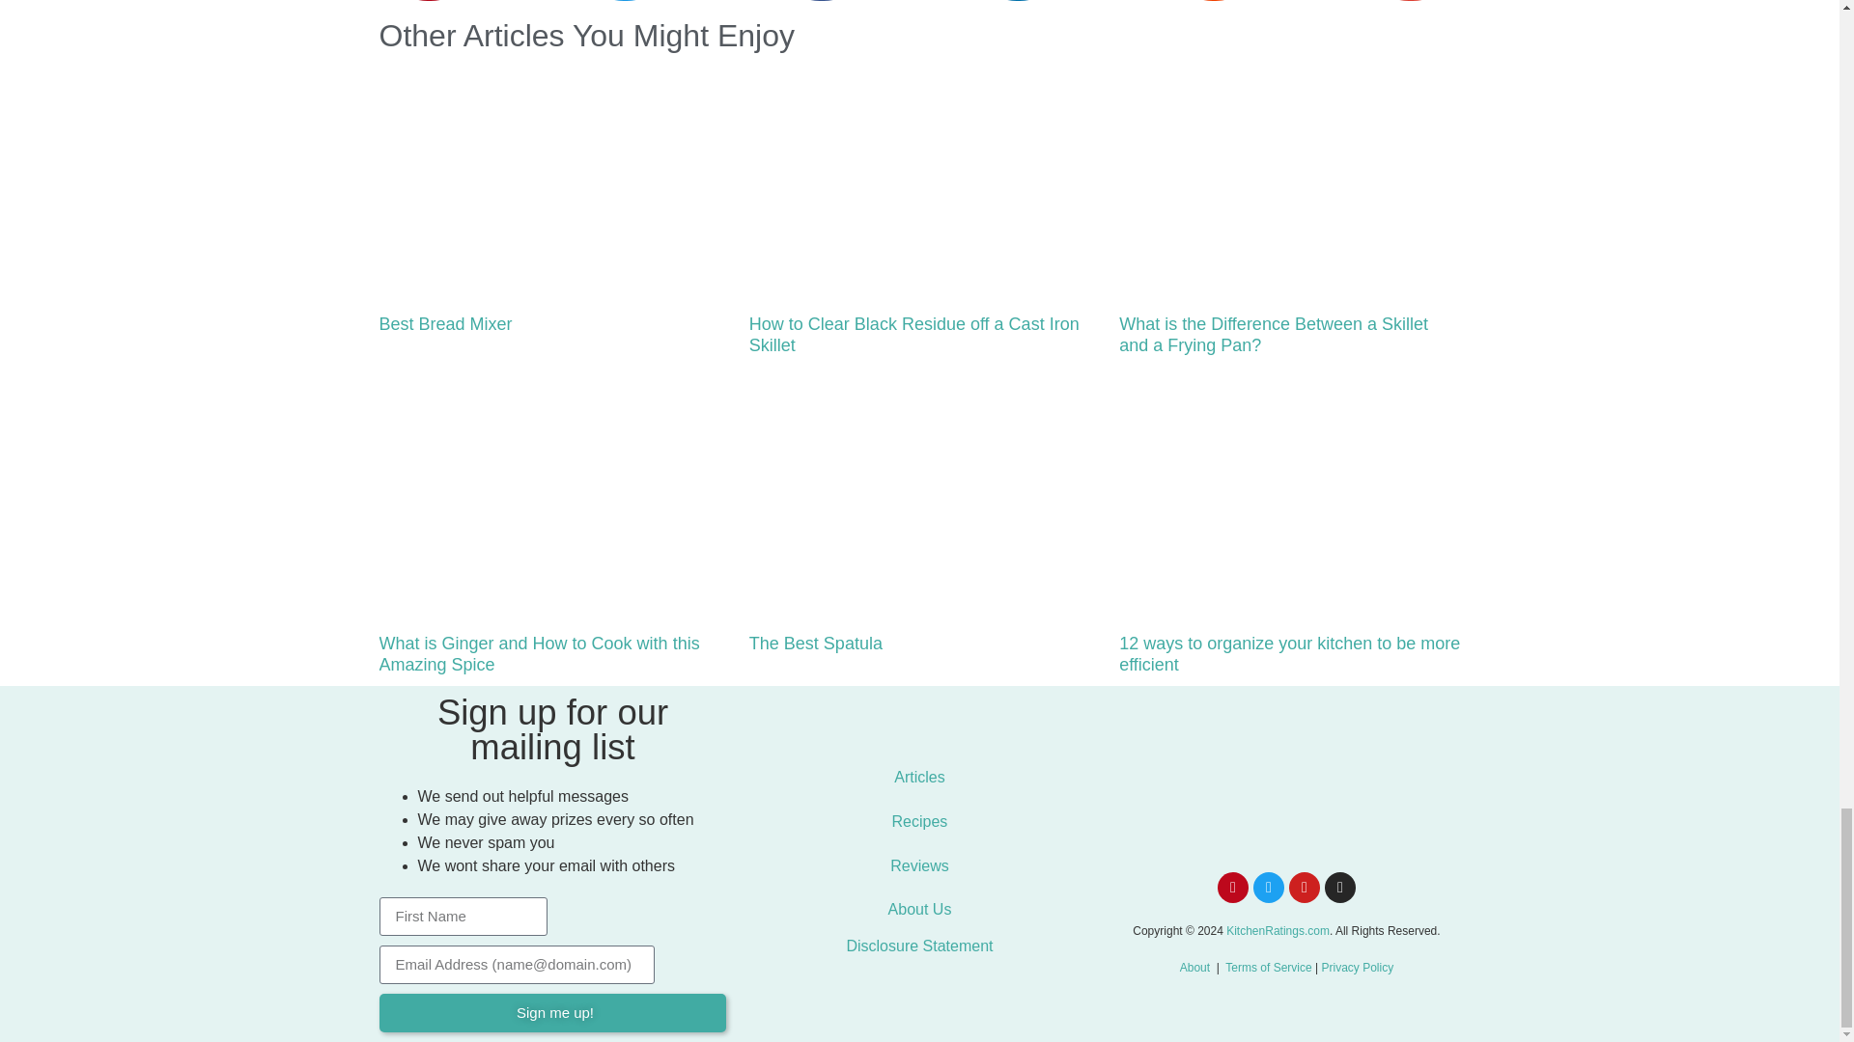 Image resolution: width=1854 pixels, height=1042 pixels. Describe the element at coordinates (585, 36) in the screenshot. I see `Other Articles You Might Enjoy` at that location.